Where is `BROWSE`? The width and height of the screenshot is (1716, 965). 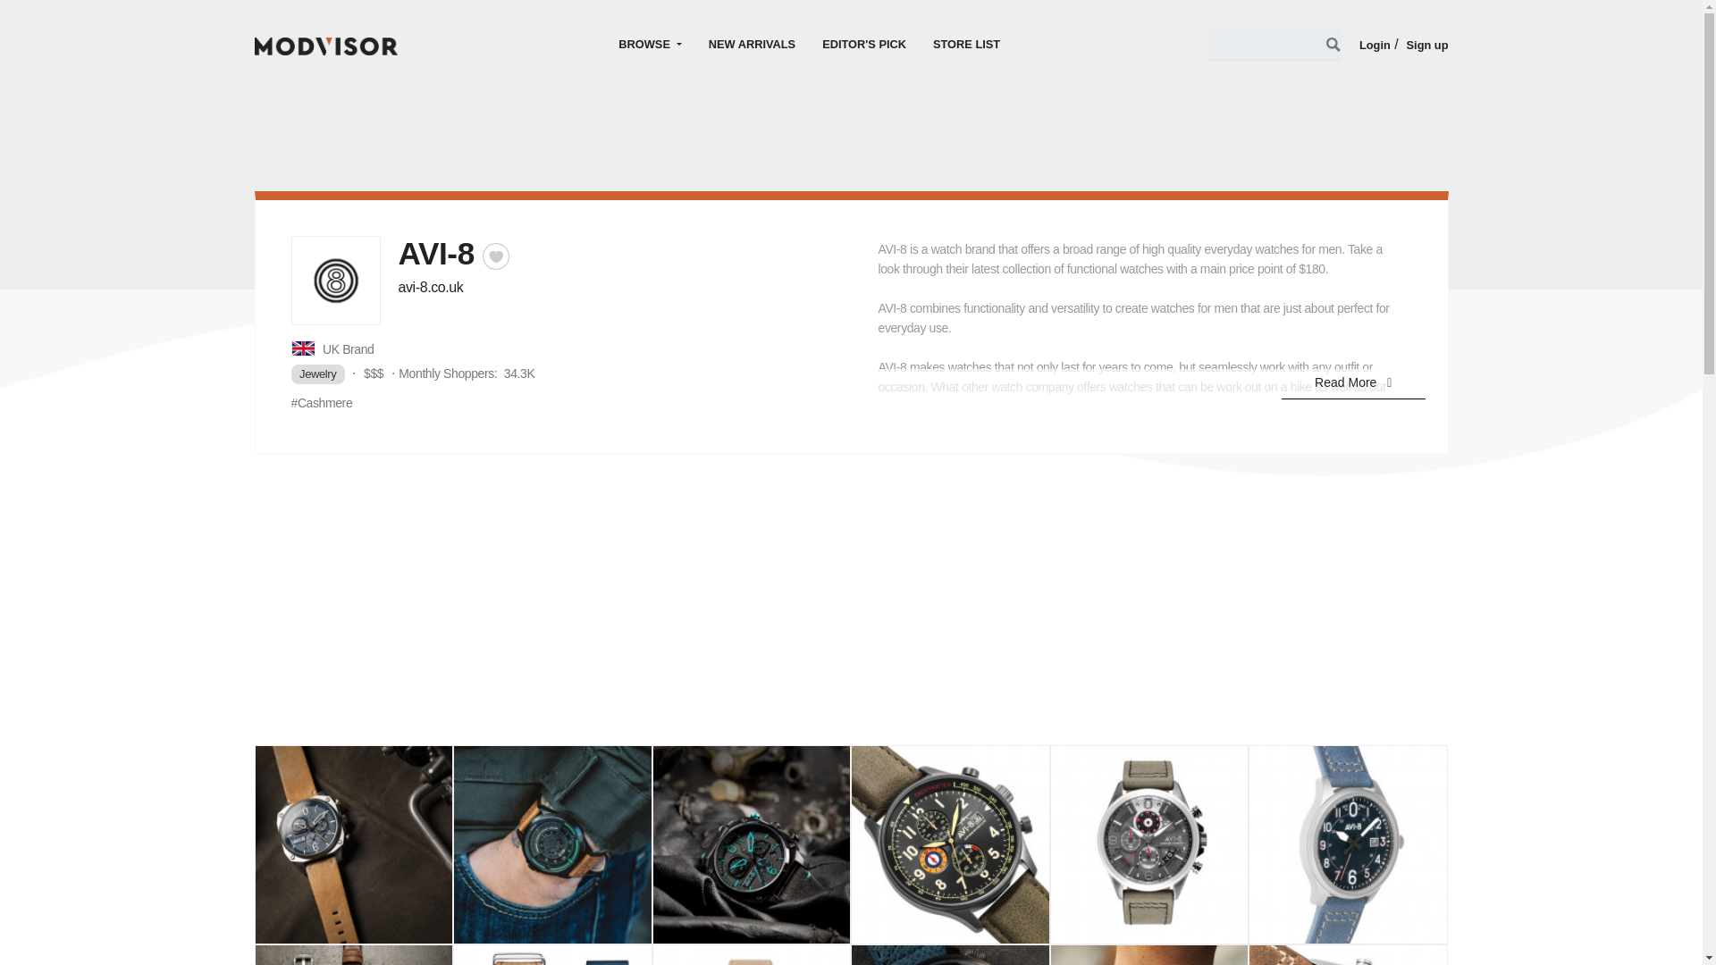
BROWSE is located at coordinates (650, 44).